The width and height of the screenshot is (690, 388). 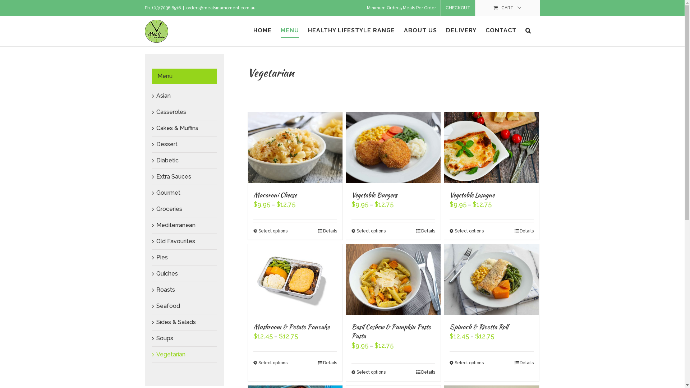 I want to click on Search, so click(x=528, y=31).